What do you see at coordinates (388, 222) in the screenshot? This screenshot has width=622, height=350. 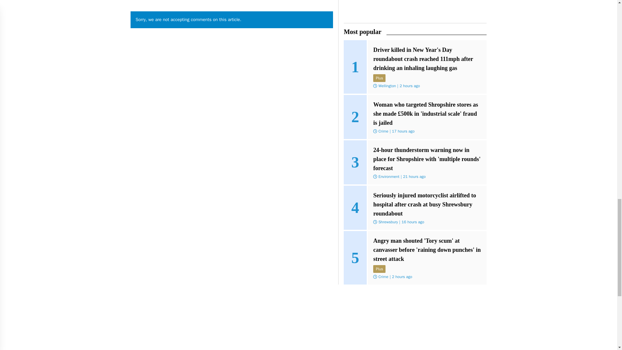 I see `Shrewsbury` at bounding box center [388, 222].